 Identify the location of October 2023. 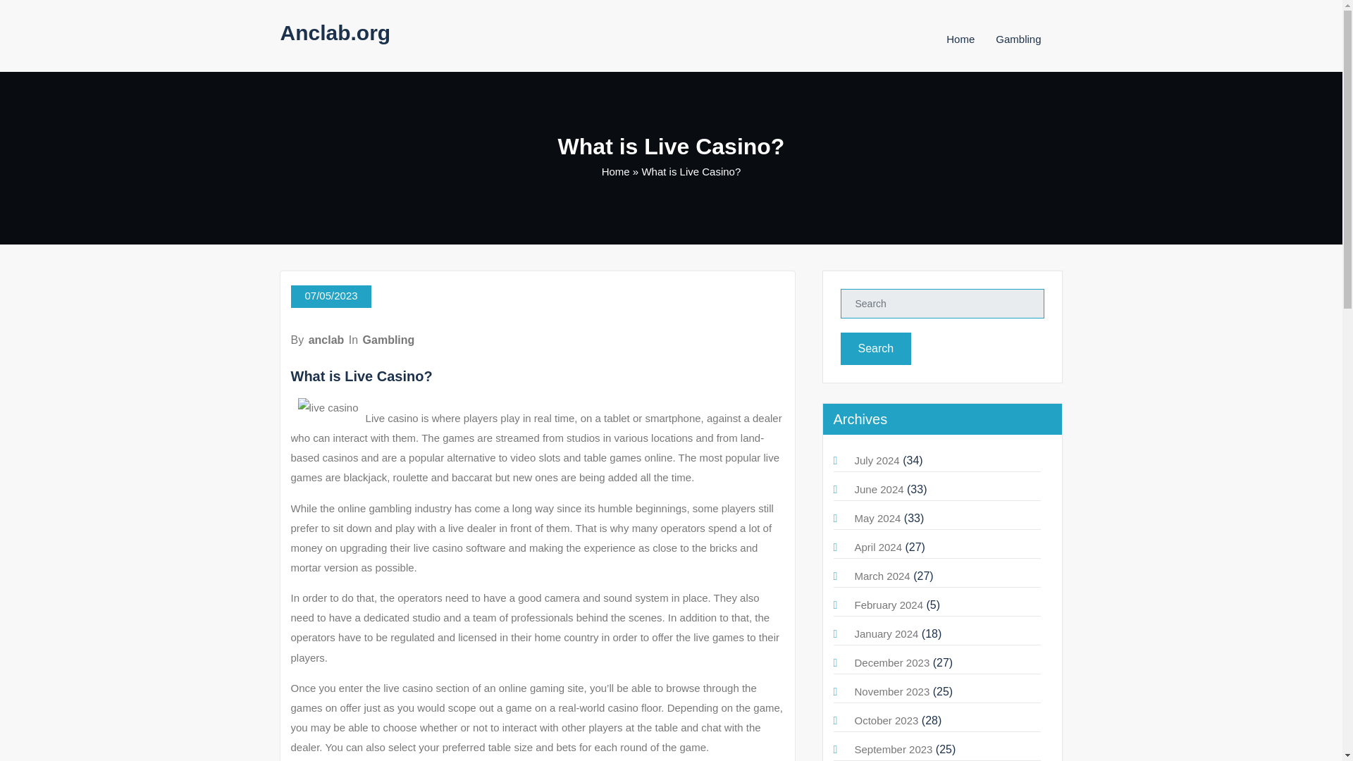
(886, 720).